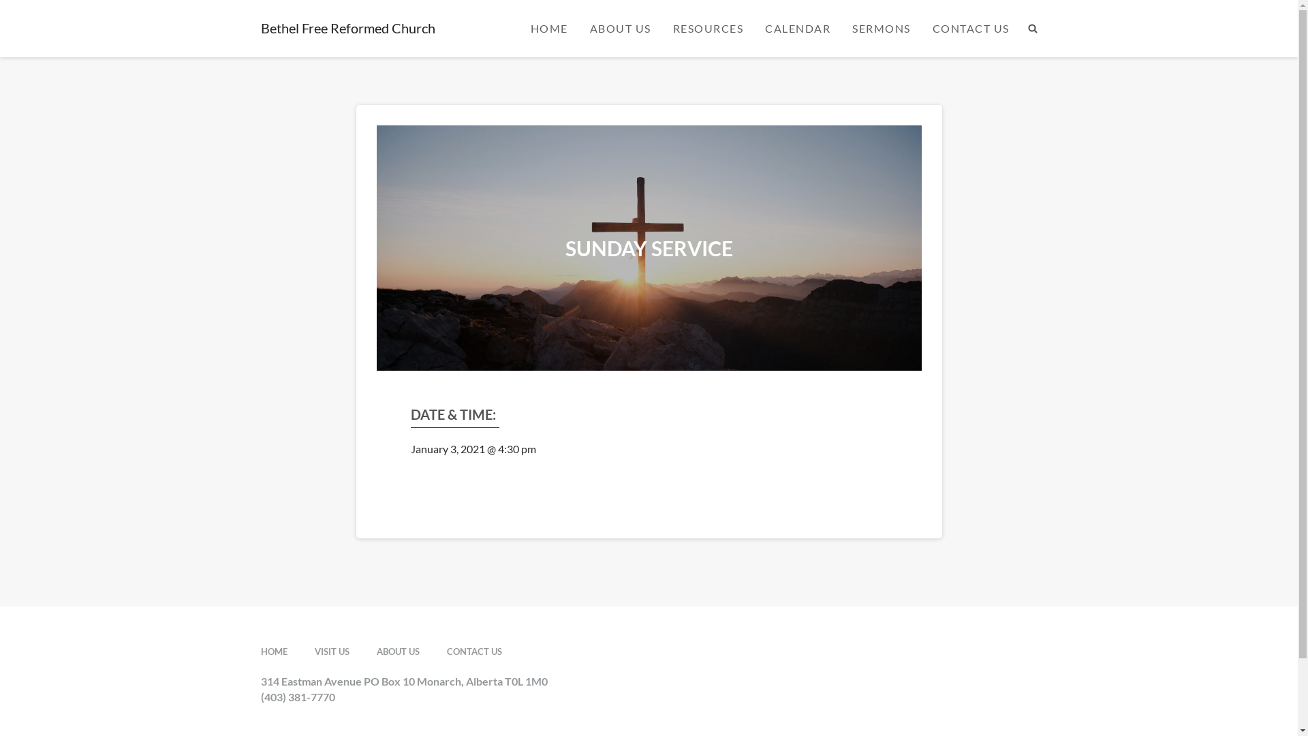 This screenshot has width=1308, height=736. What do you see at coordinates (621, 29) in the screenshot?
I see `ABOUT US` at bounding box center [621, 29].